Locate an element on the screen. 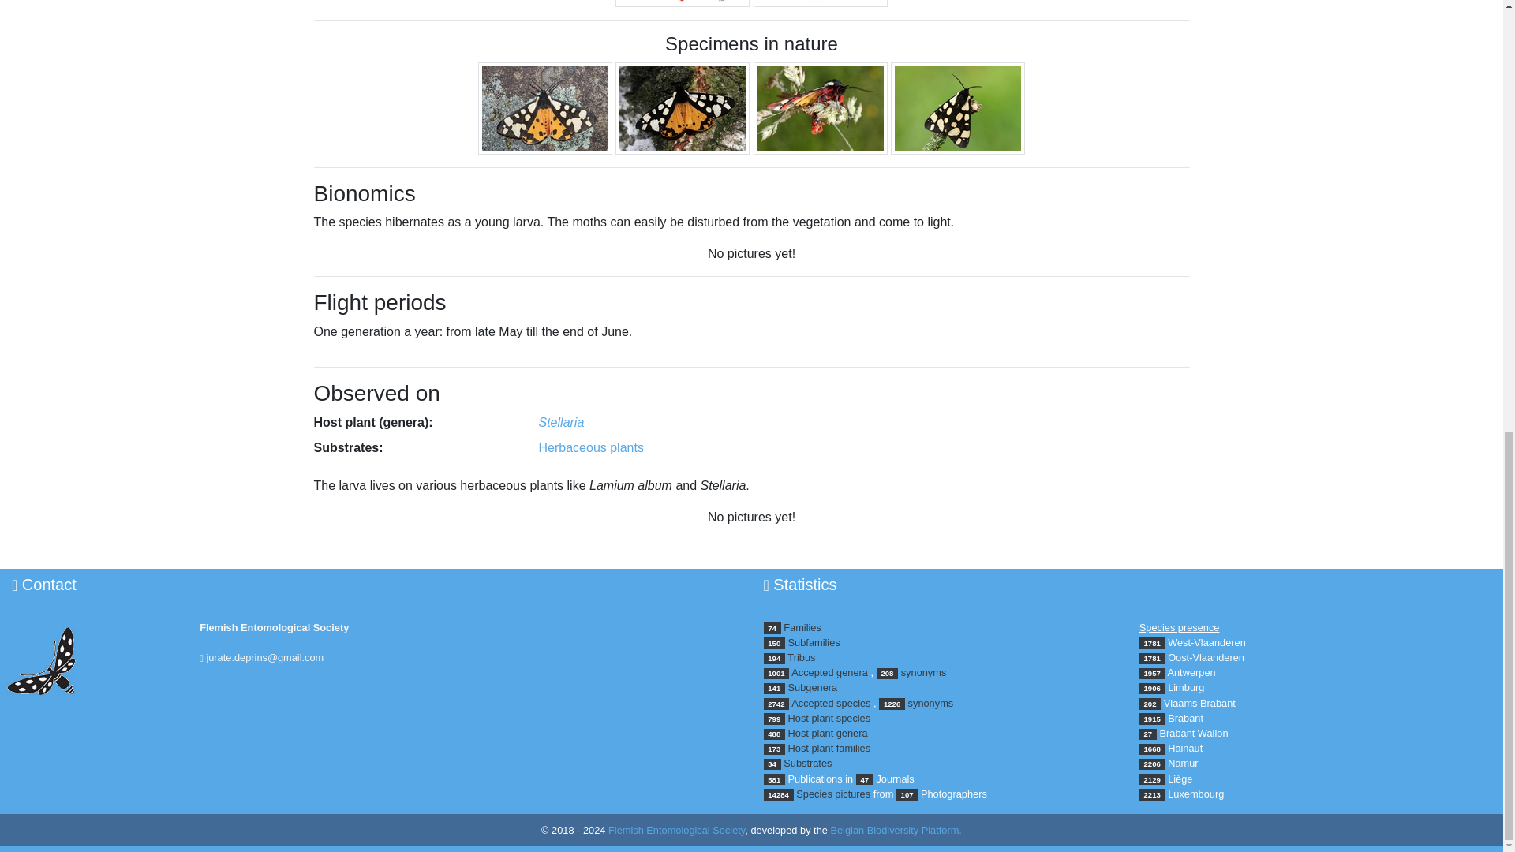 Image resolution: width=1515 pixels, height=852 pixels. Tribus is located at coordinates (801, 658).